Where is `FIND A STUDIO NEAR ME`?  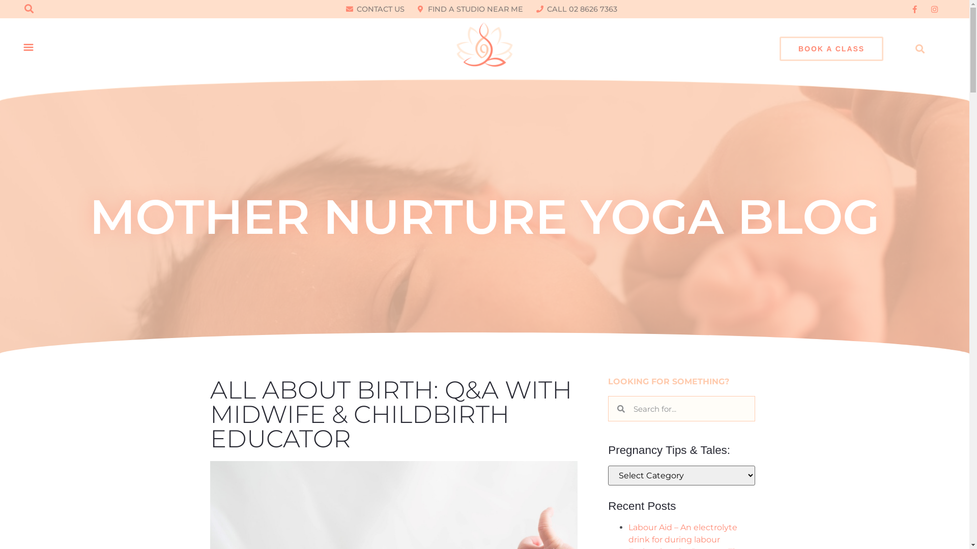 FIND A STUDIO NEAR ME is located at coordinates (471, 9).